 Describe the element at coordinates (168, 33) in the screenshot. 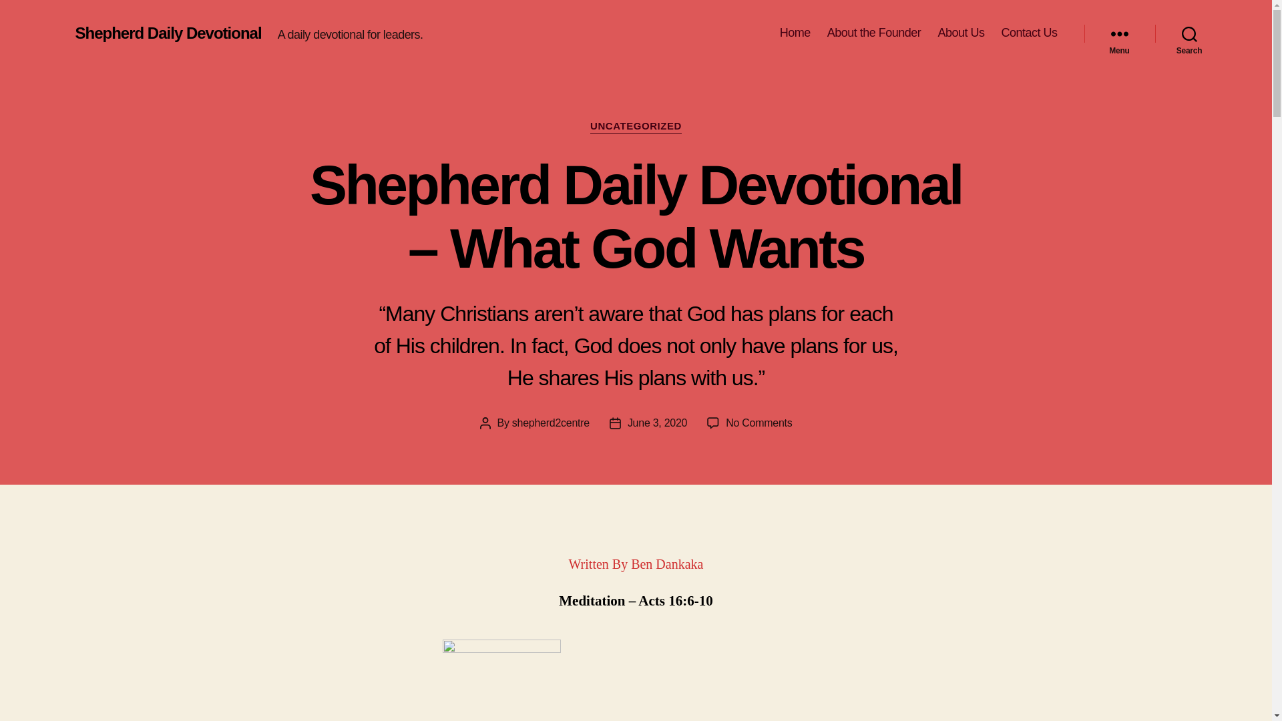

I see `Shepherd Daily Devotional` at that location.